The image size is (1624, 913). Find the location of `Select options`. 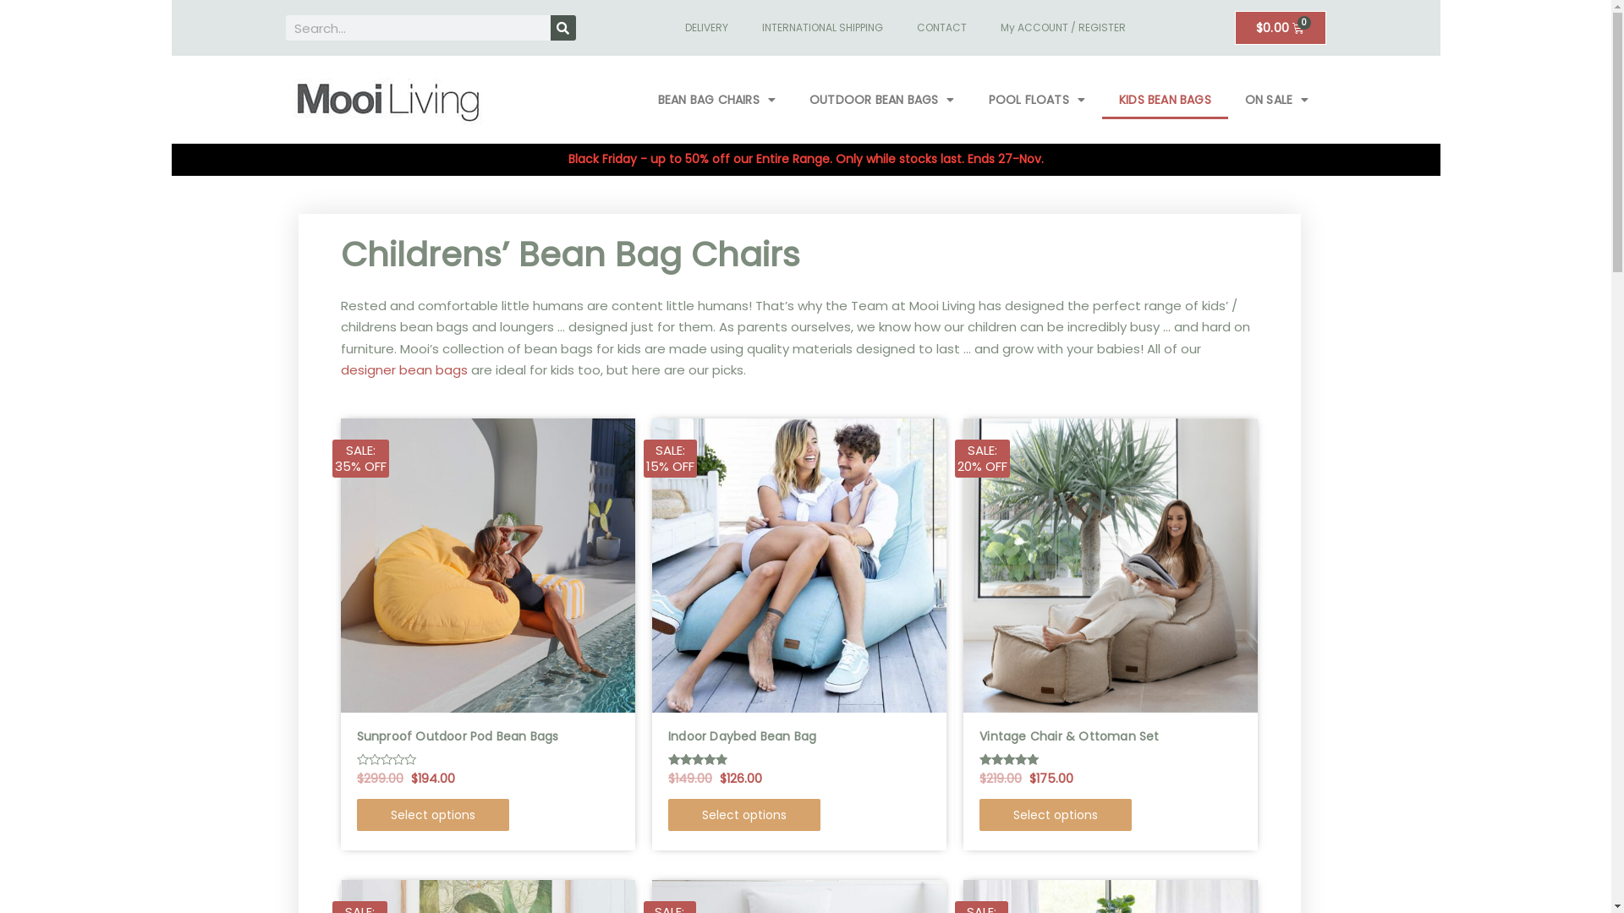

Select options is located at coordinates (744, 815).